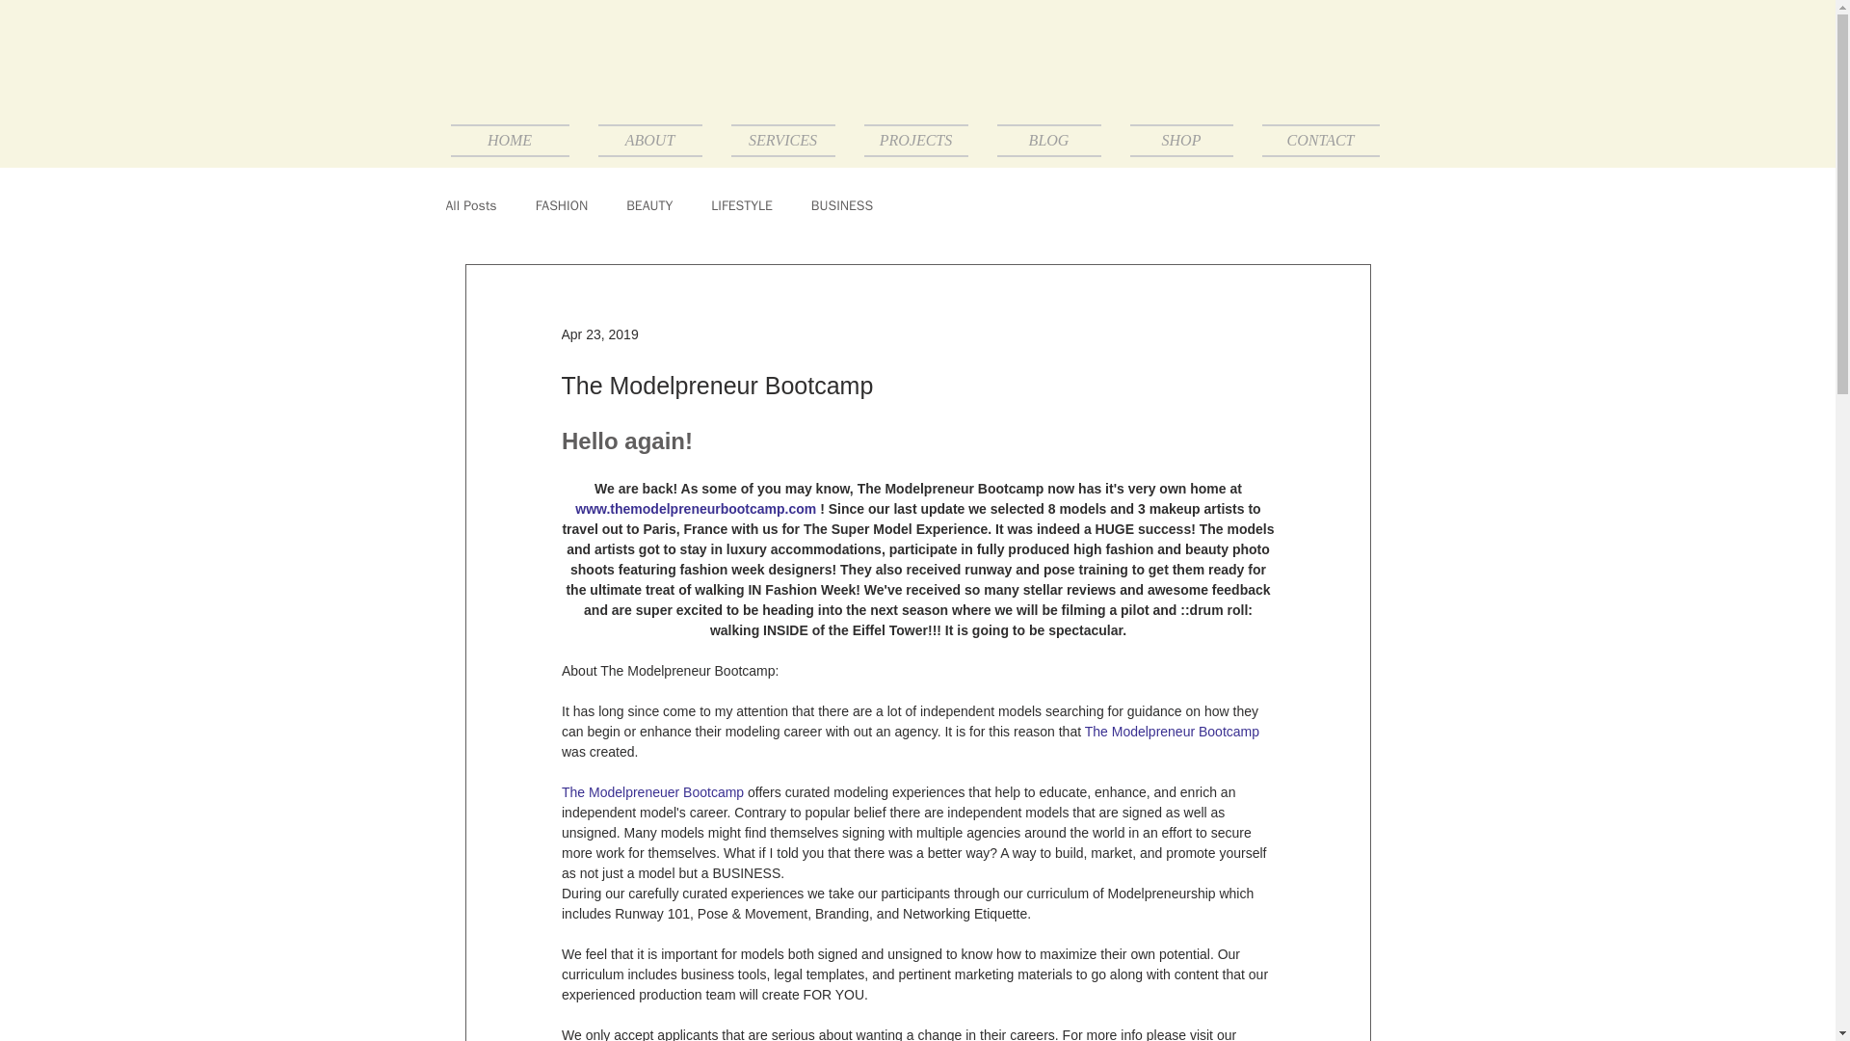  Describe the element at coordinates (1048, 141) in the screenshot. I see `BLOG` at that location.